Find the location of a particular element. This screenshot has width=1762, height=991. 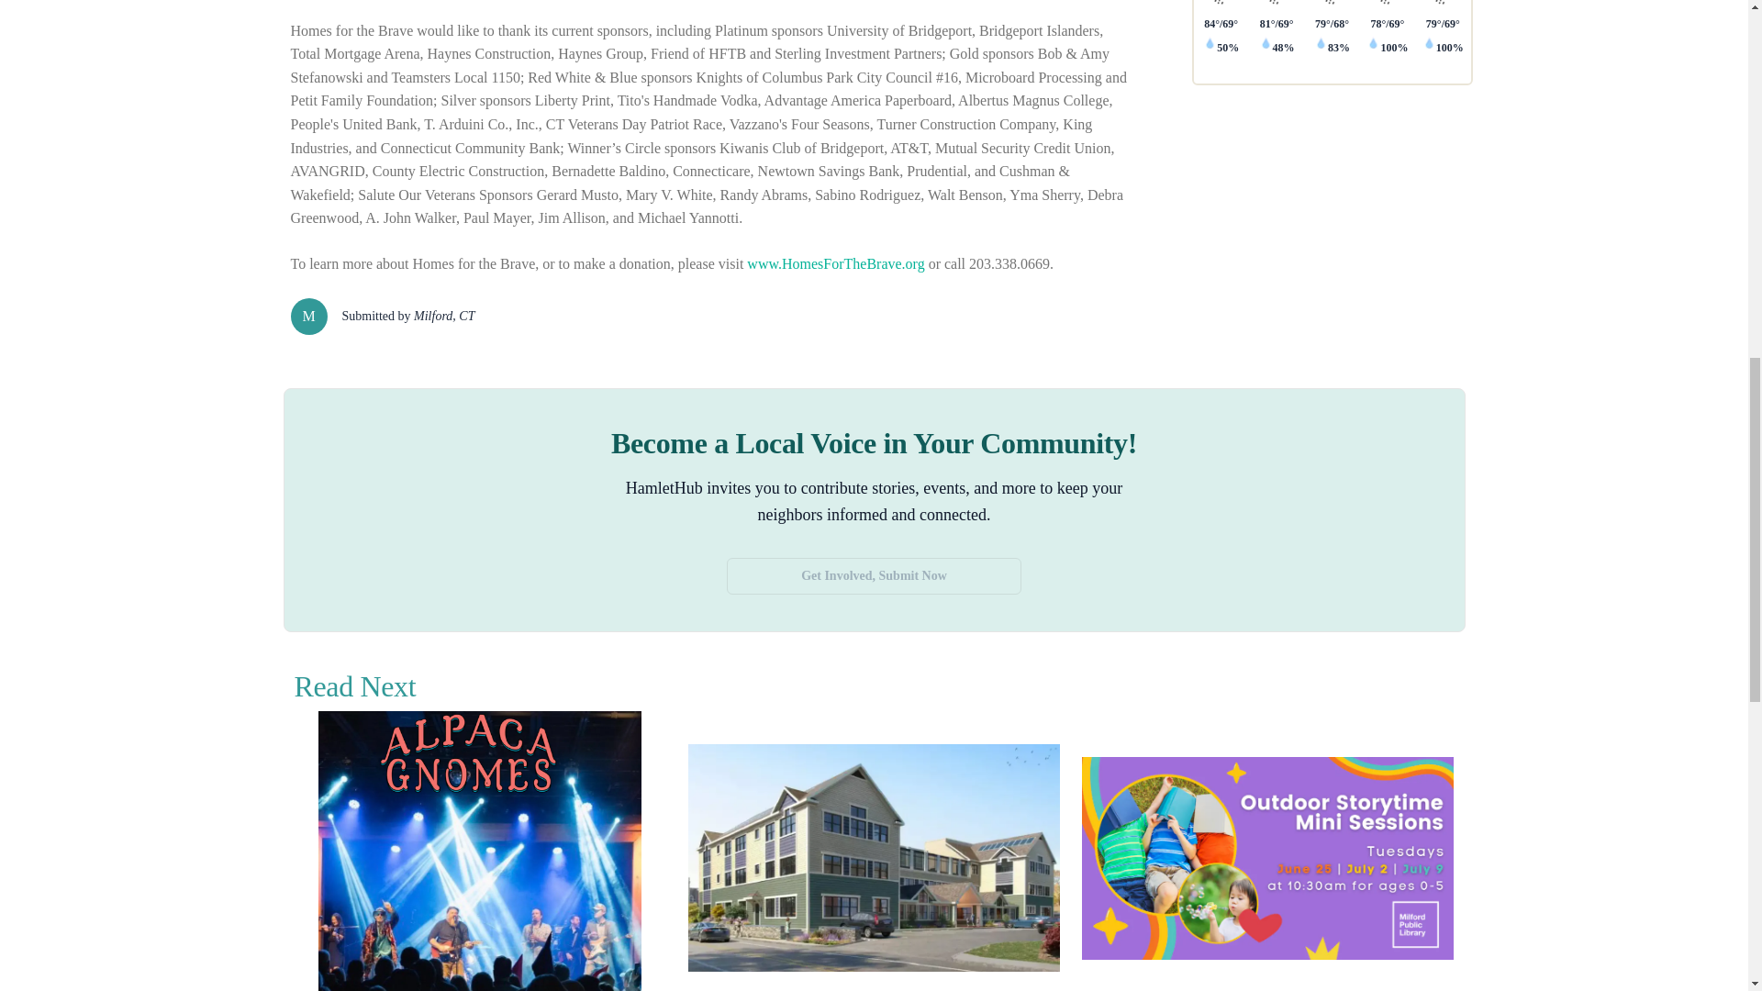

3rd party ad content is located at coordinates (1325, 237).